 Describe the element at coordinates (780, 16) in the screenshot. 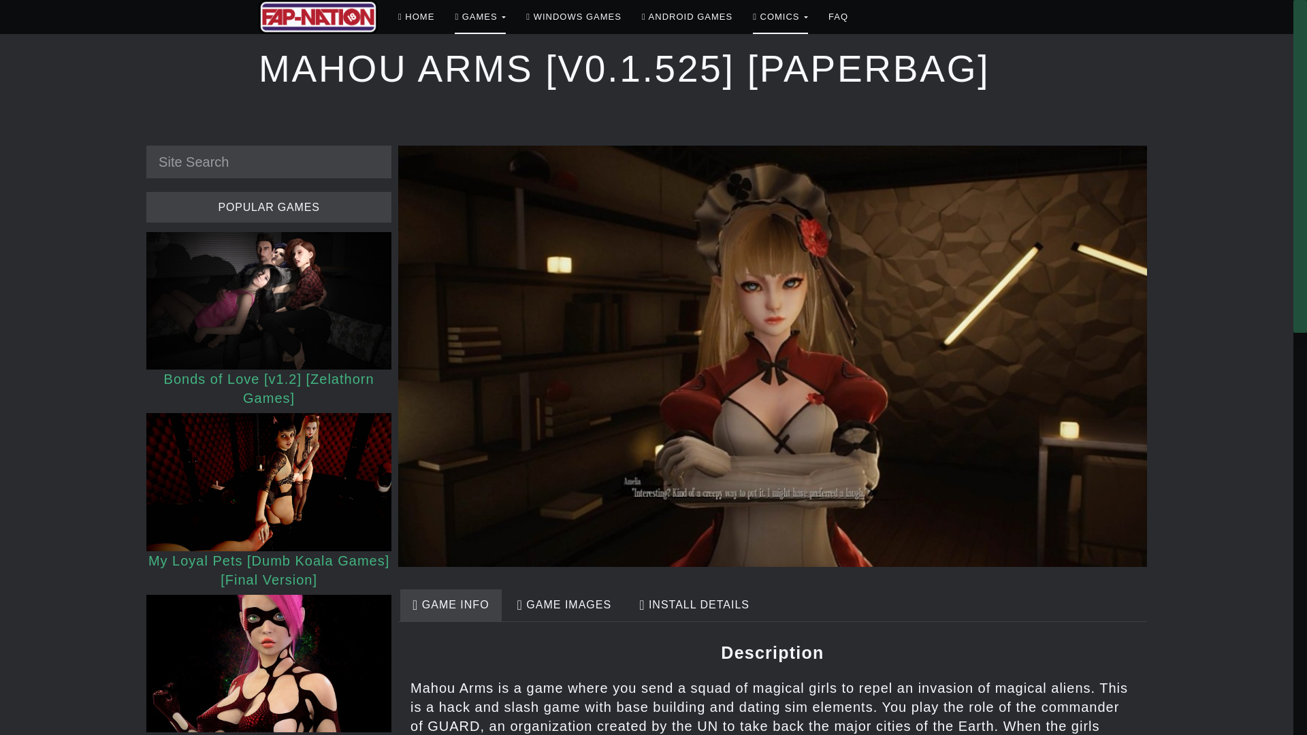

I see `COMICS` at that location.